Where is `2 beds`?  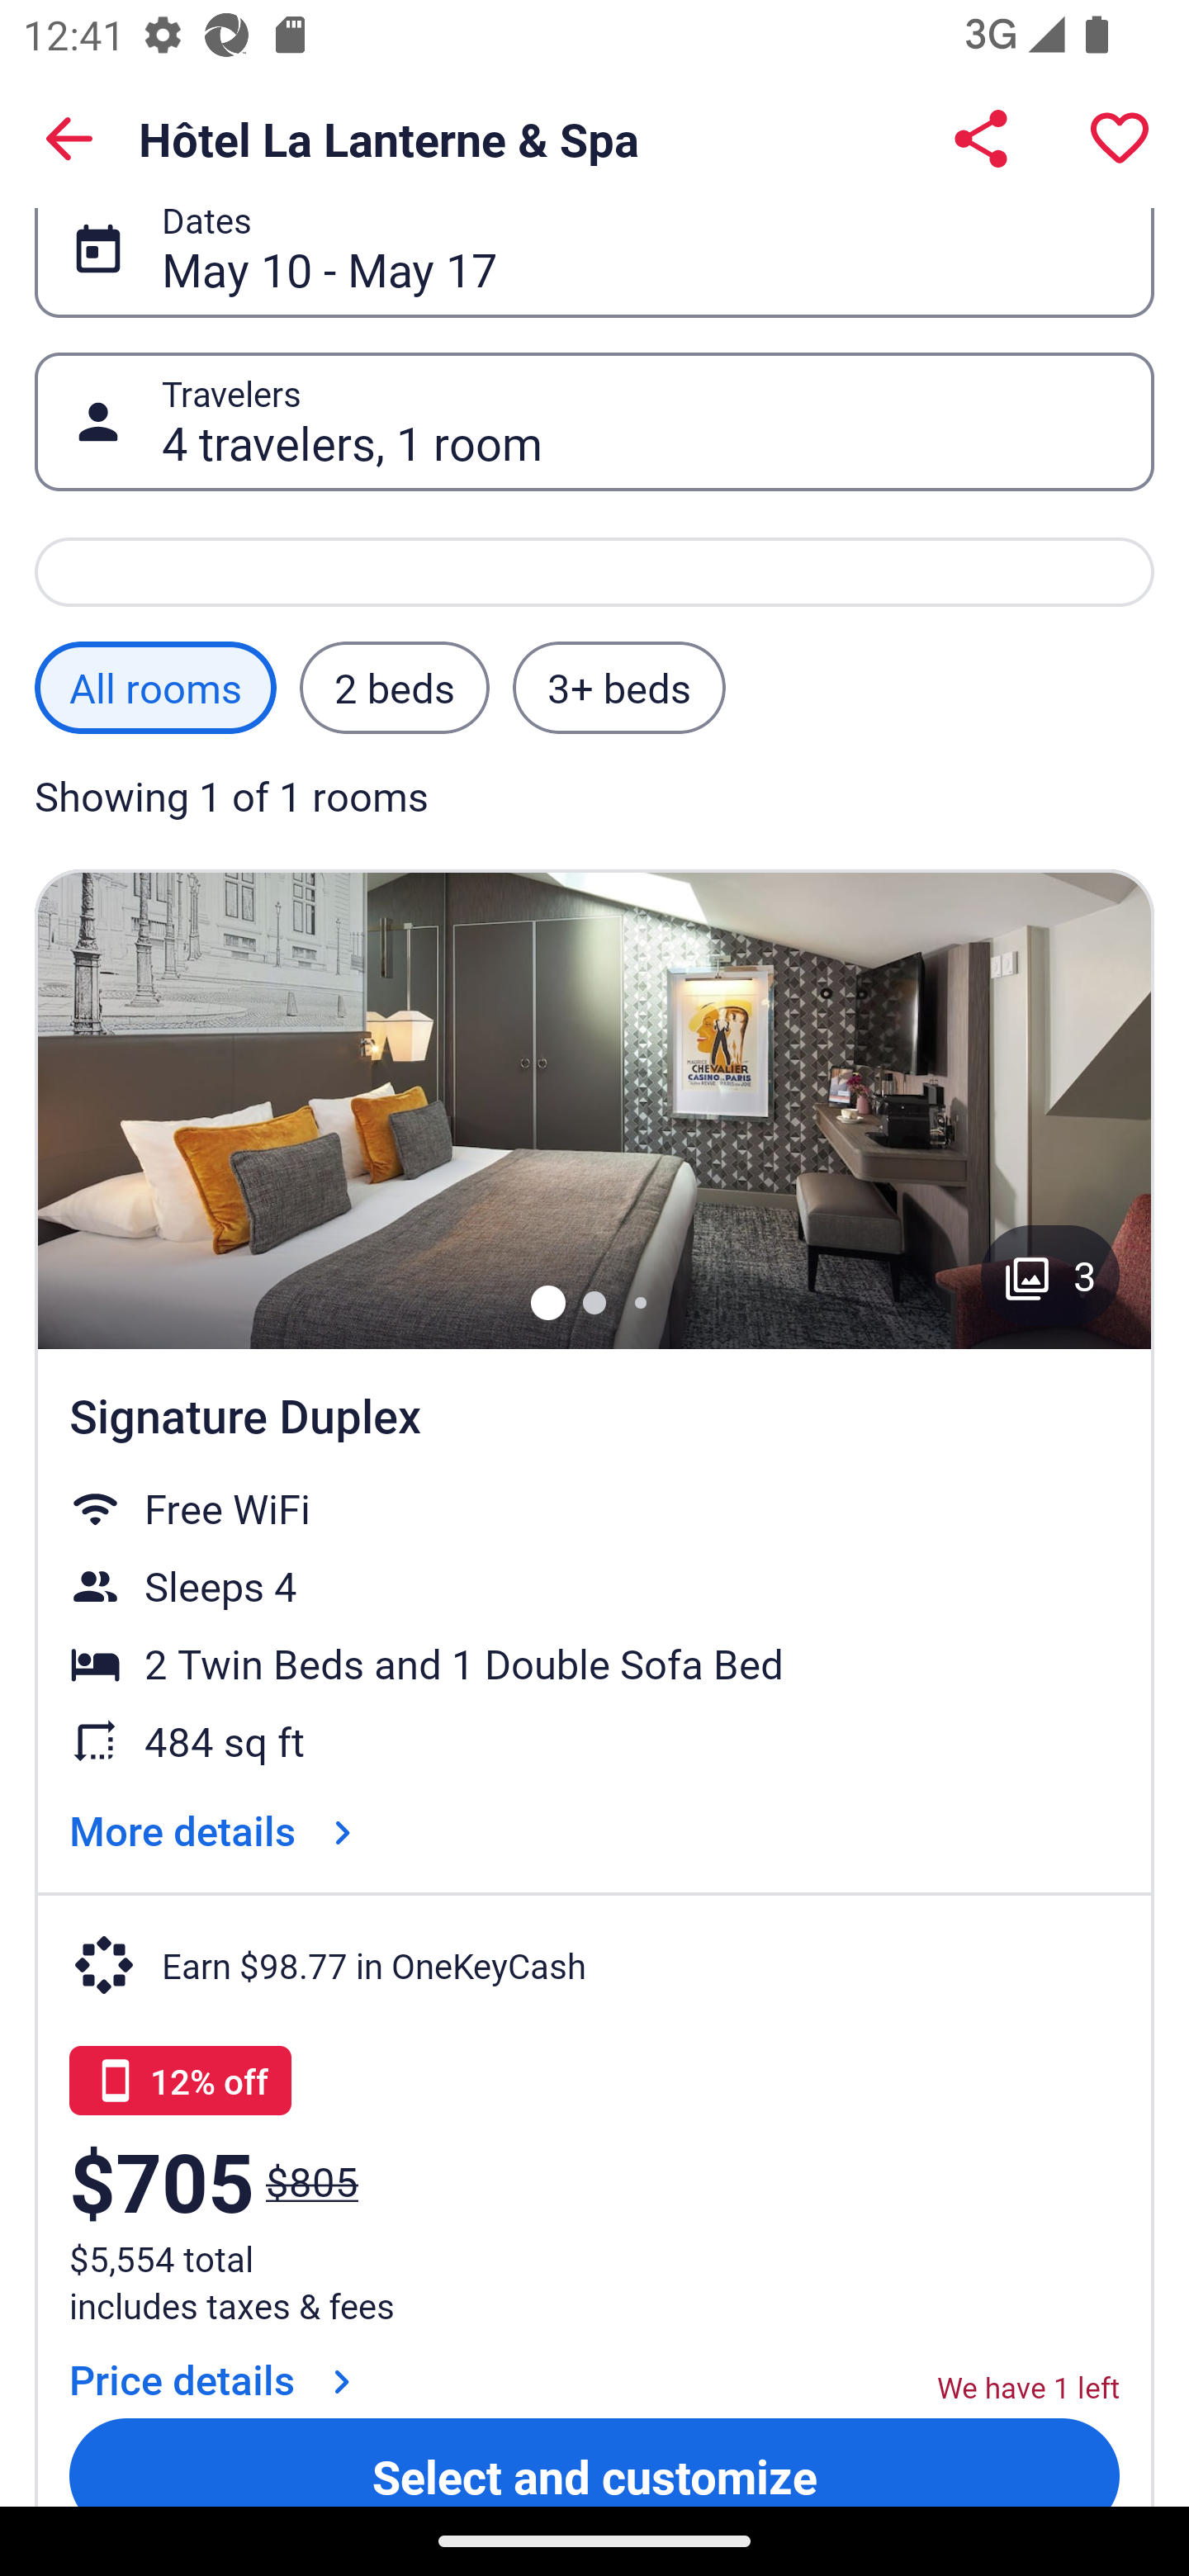
2 beds is located at coordinates (395, 687).